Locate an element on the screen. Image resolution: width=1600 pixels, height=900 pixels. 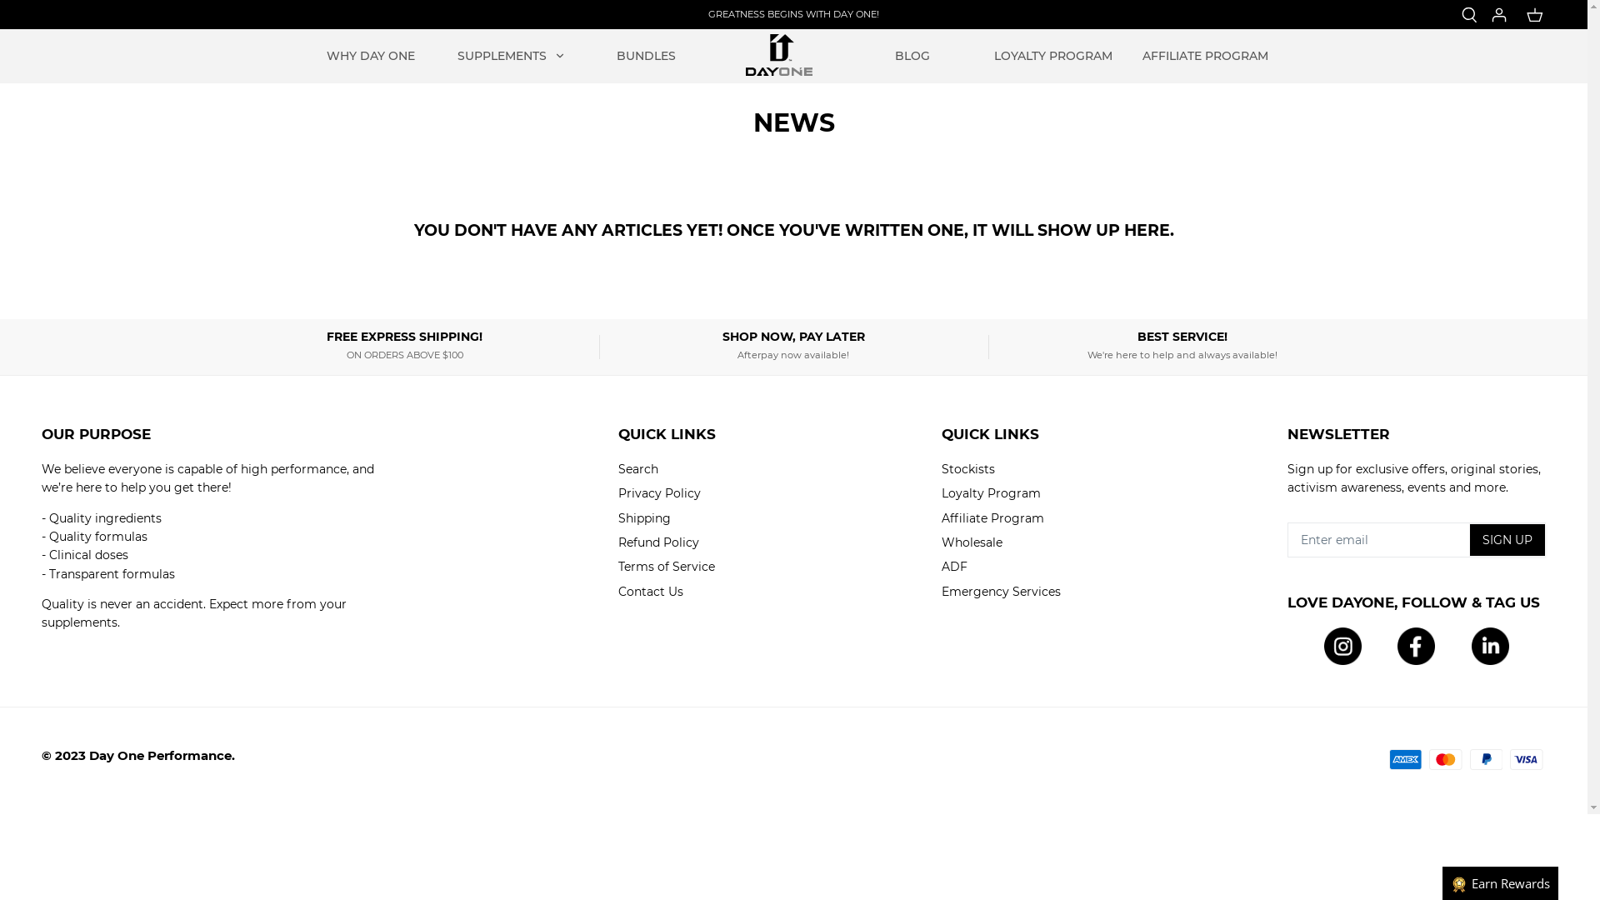
Emergency Services is located at coordinates (1002, 592).